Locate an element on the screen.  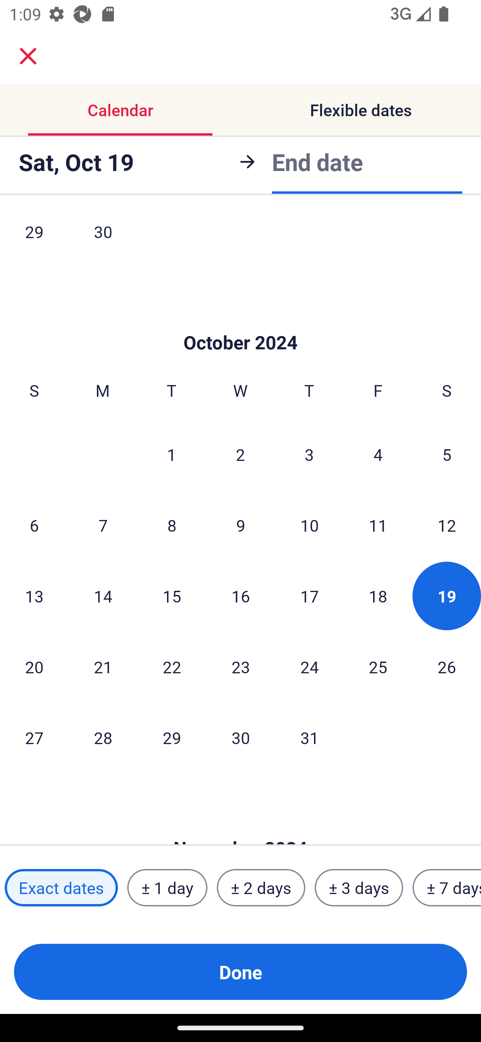
Flexible dates is located at coordinates (361, 110).